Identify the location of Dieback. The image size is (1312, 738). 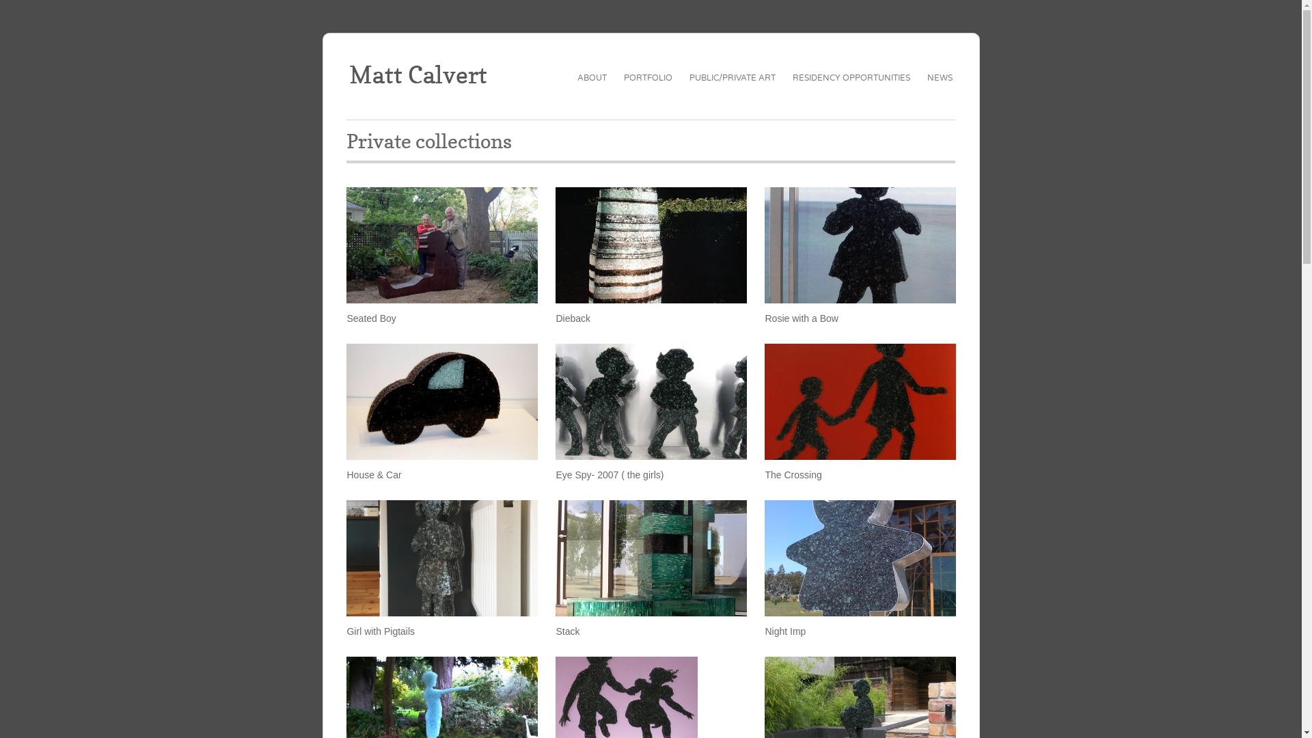
(651, 245).